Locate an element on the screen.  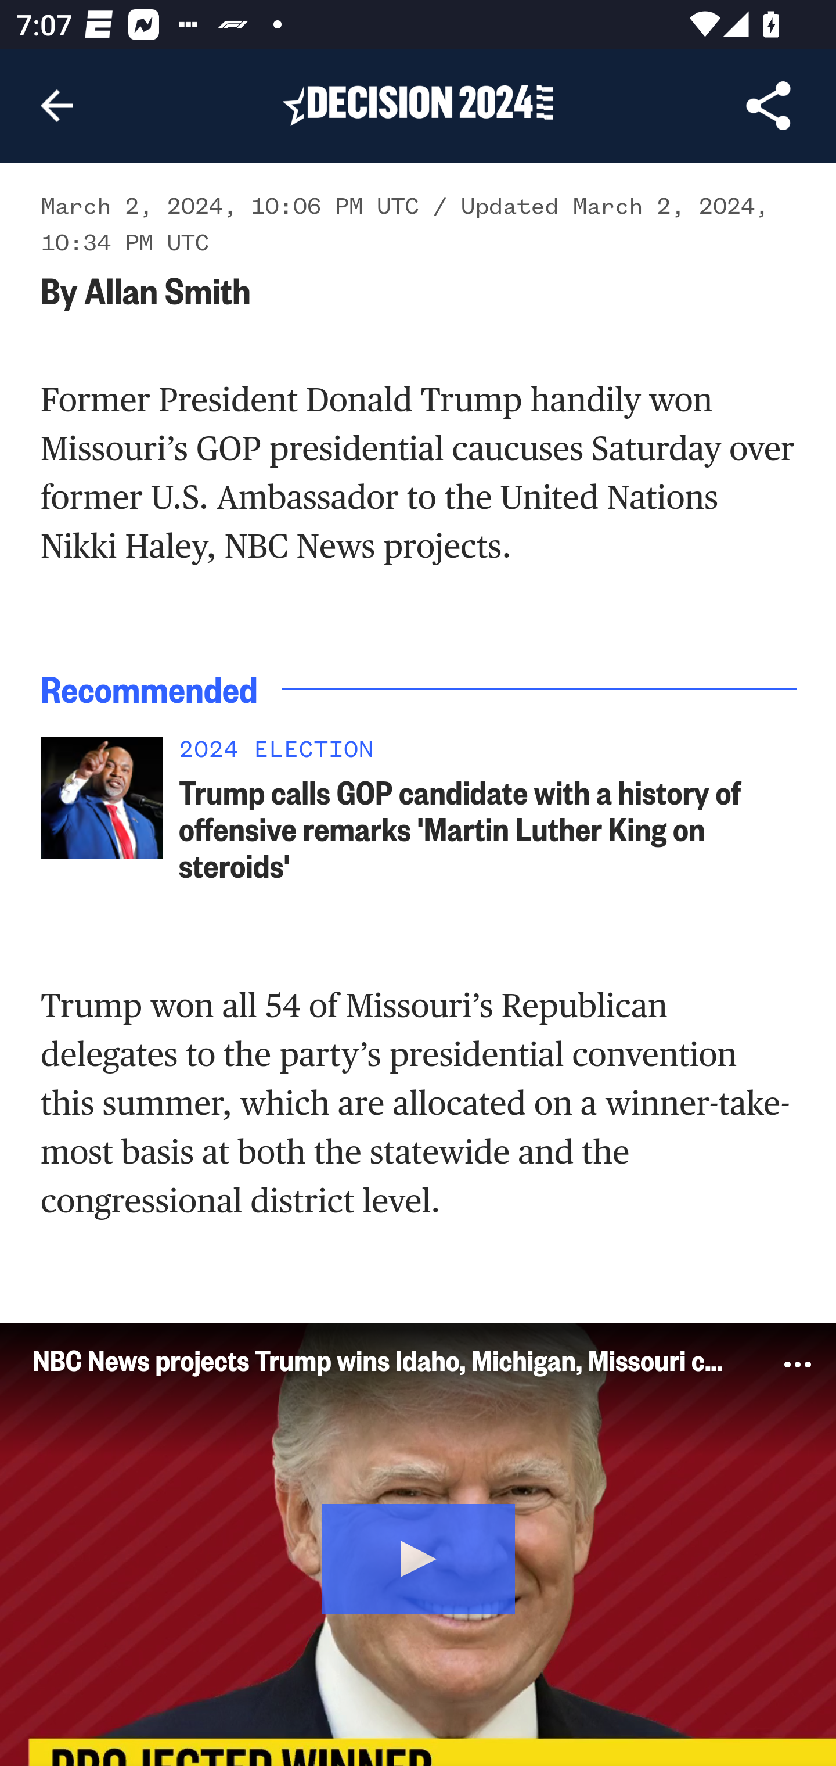
Navigate up is located at coordinates (57, 106).